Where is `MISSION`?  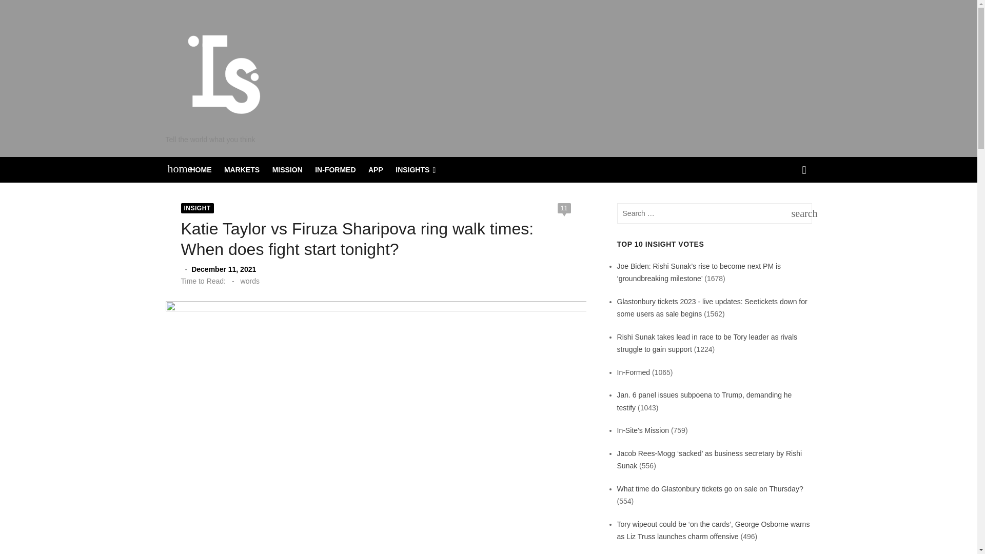 MISSION is located at coordinates (287, 169).